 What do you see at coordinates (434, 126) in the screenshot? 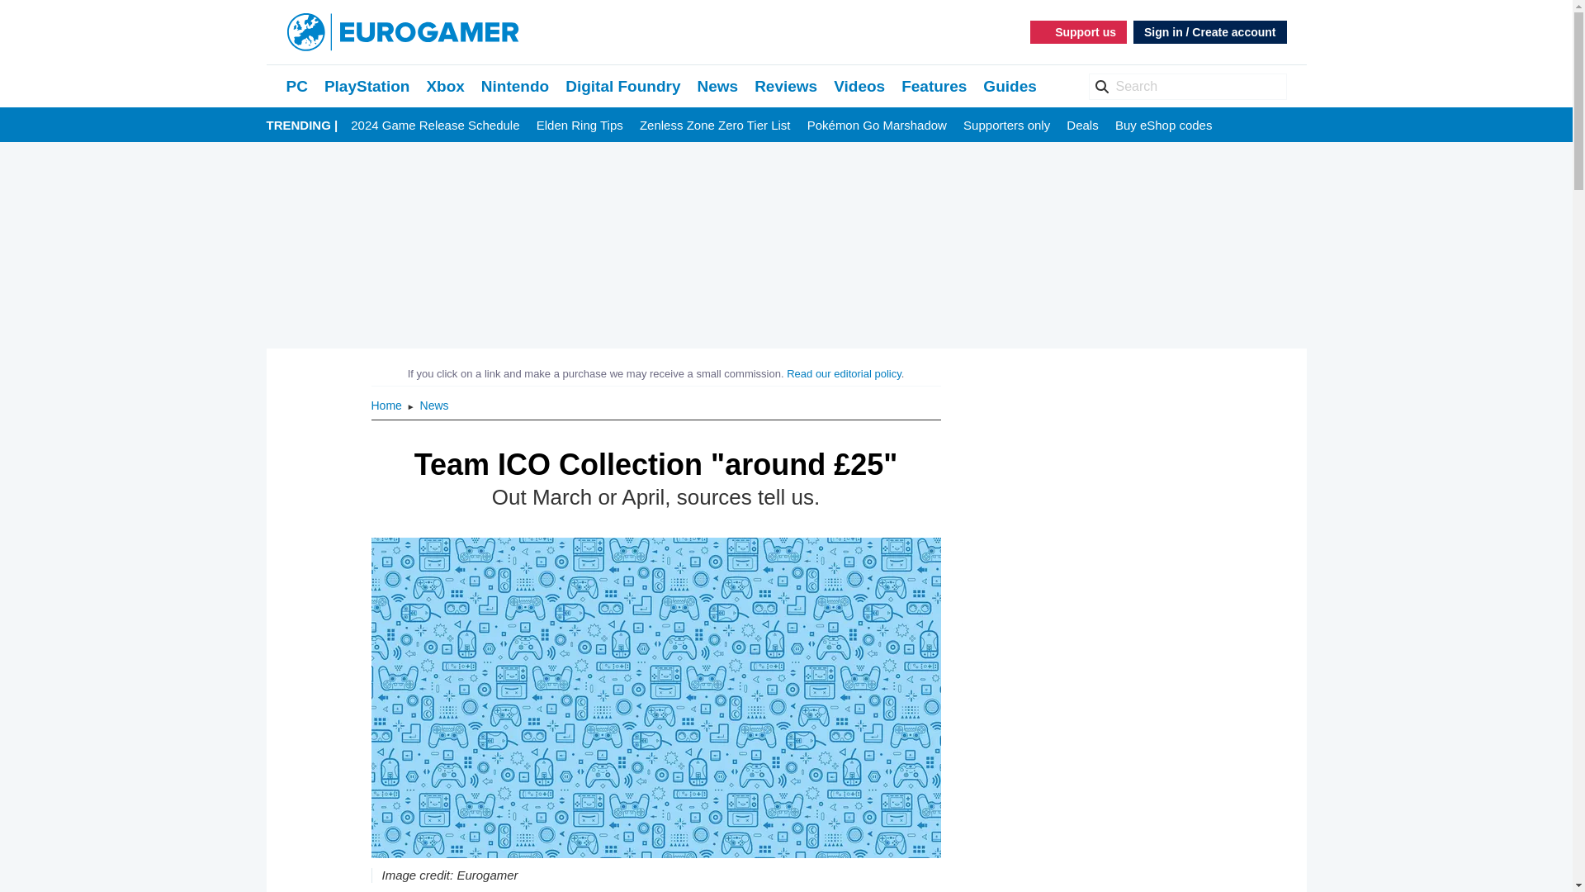
I see `2024 Game Release Schedule` at bounding box center [434, 126].